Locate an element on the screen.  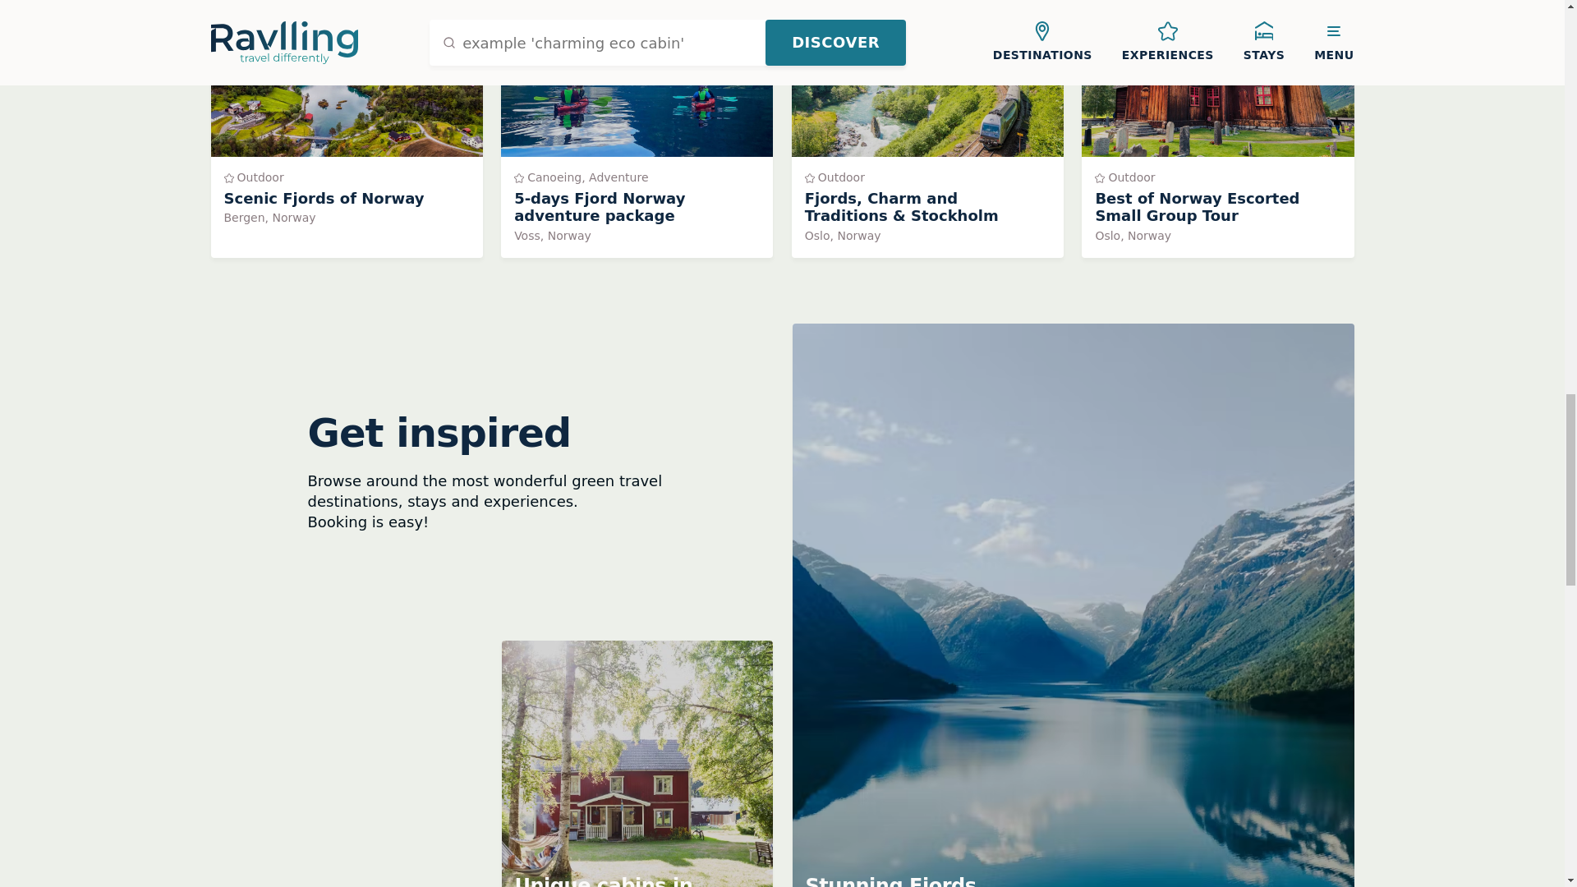
Unique cabins in outdoor Sweden is located at coordinates (1217, 128).